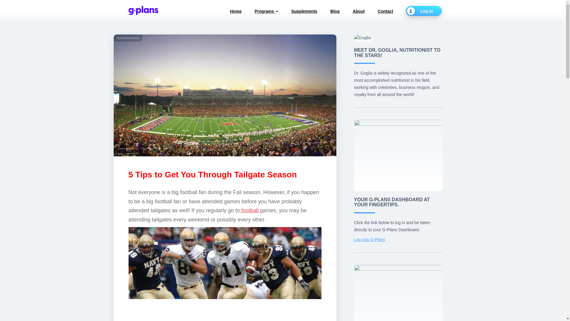  What do you see at coordinates (266, 11) in the screenshot?
I see `Programs` at bounding box center [266, 11].